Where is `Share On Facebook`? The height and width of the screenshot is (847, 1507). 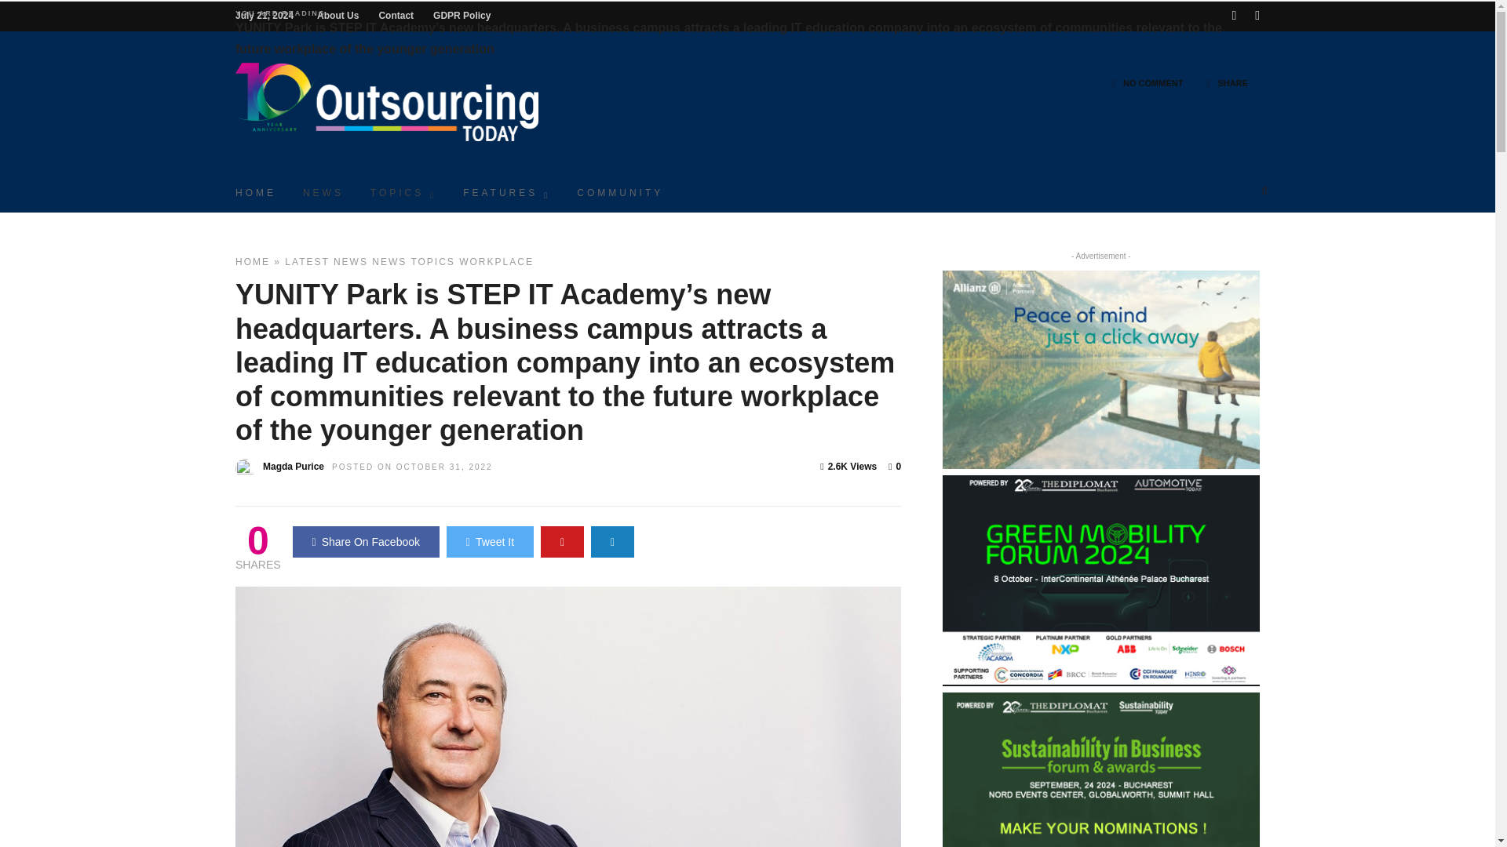 Share On Facebook is located at coordinates (366, 541).